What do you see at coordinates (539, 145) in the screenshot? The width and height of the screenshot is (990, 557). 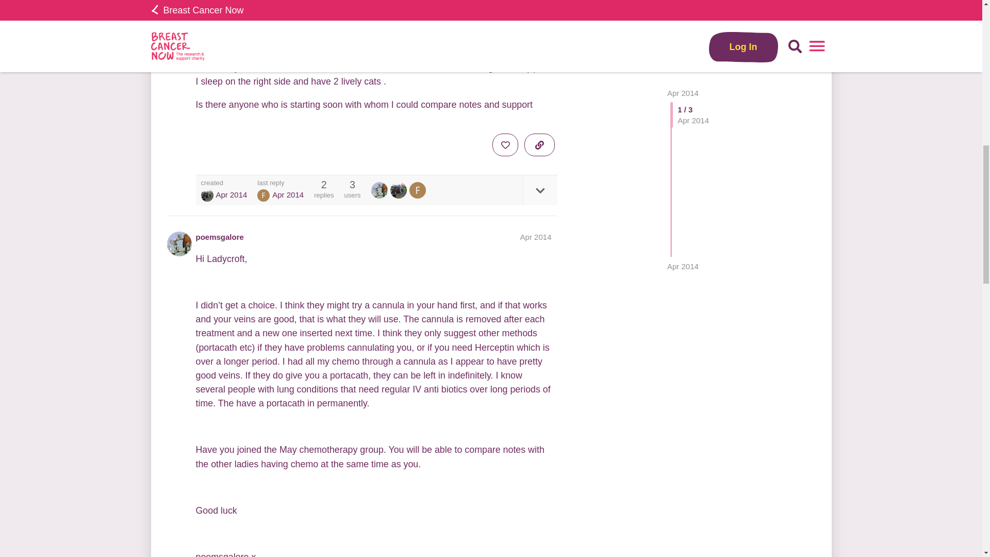 I see `copy a link to this post to clipboard` at bounding box center [539, 145].